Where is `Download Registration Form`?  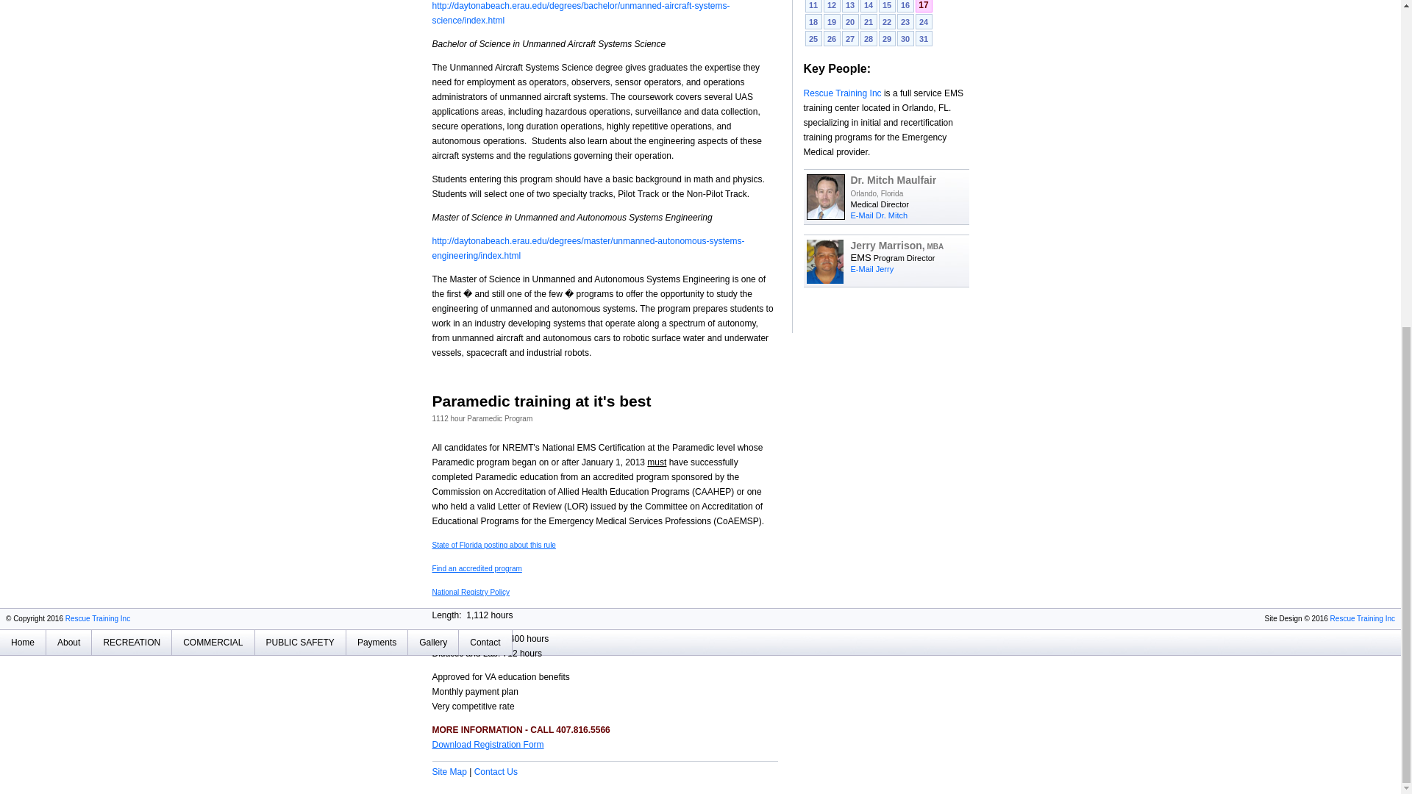 Download Registration Form is located at coordinates (488, 744).